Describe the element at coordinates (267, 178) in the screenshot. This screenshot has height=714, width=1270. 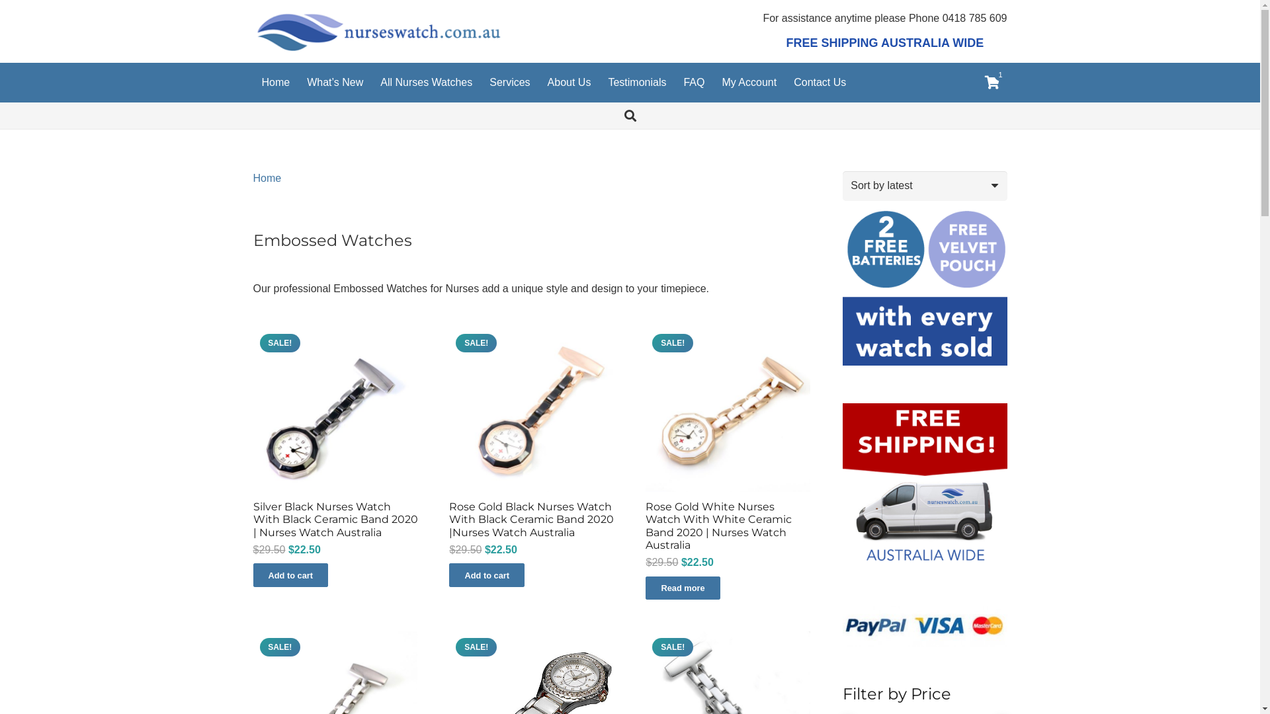
I see `Home` at that location.